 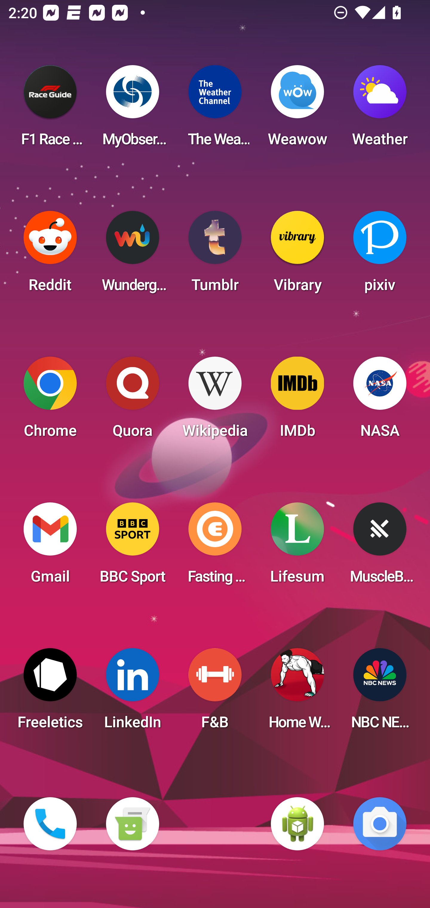 I want to click on NASA, so click(x=380, y=401).